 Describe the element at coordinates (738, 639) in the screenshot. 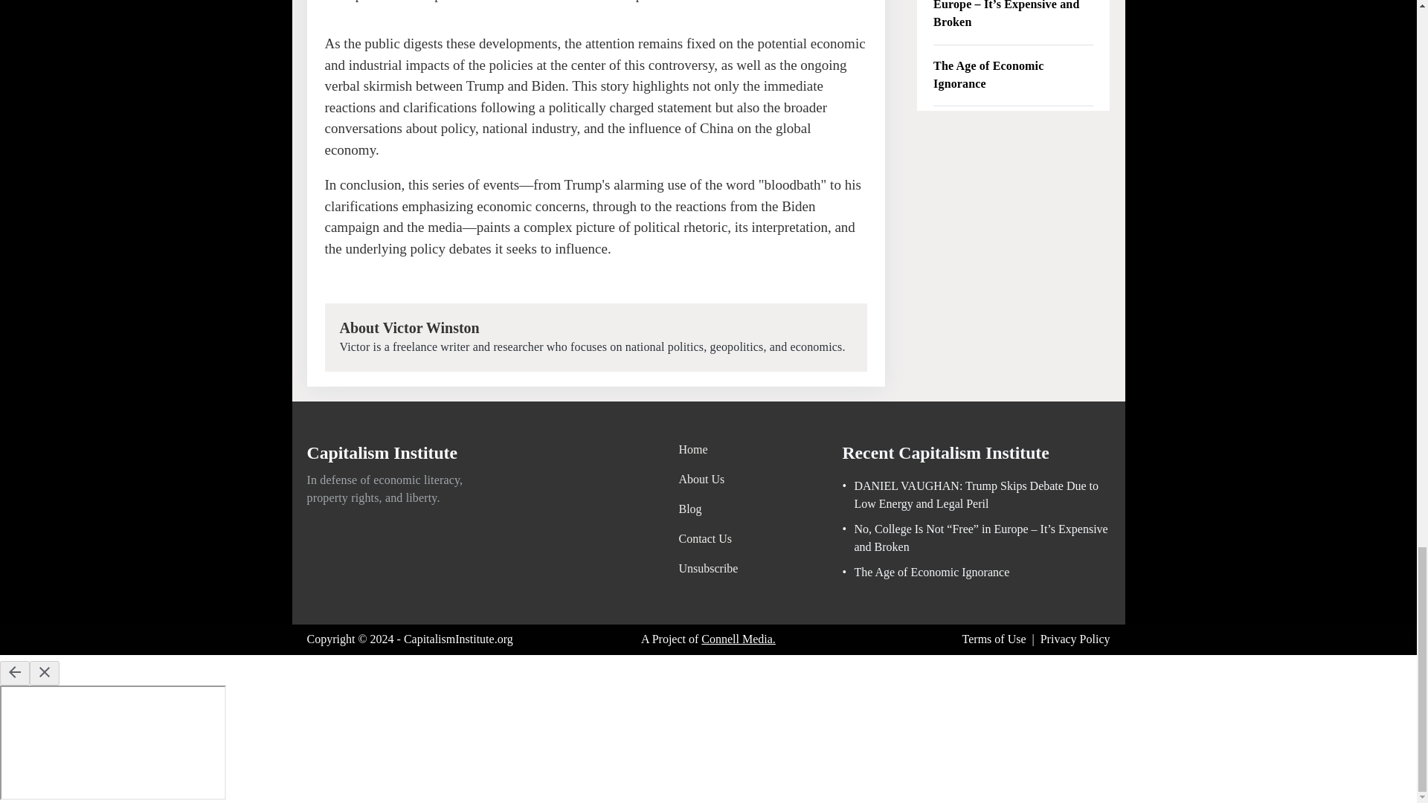

I see `Connell Media.` at that location.